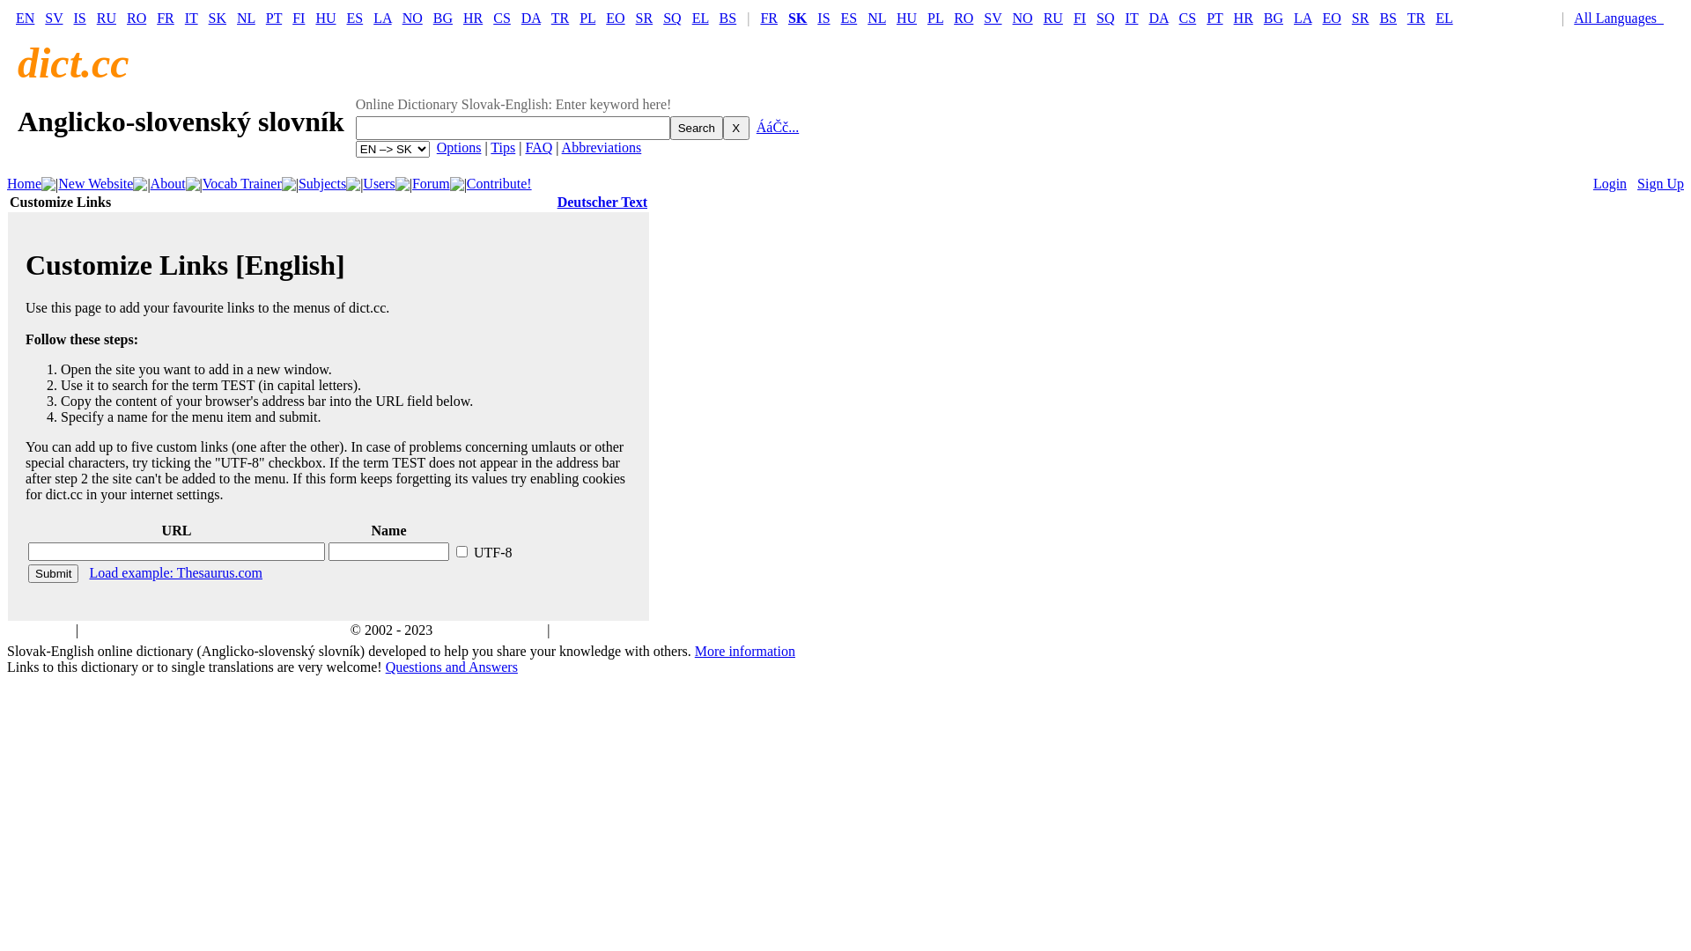 The height and width of the screenshot is (951, 1691). I want to click on DA, so click(1158, 18).